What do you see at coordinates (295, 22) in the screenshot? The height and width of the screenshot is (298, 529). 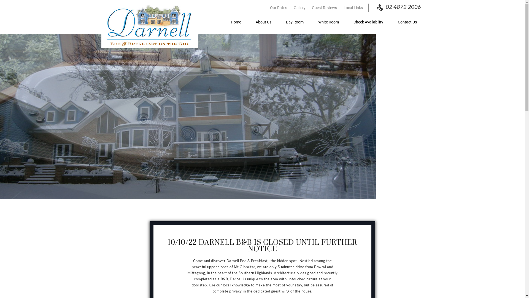 I see `Bay Room` at bounding box center [295, 22].